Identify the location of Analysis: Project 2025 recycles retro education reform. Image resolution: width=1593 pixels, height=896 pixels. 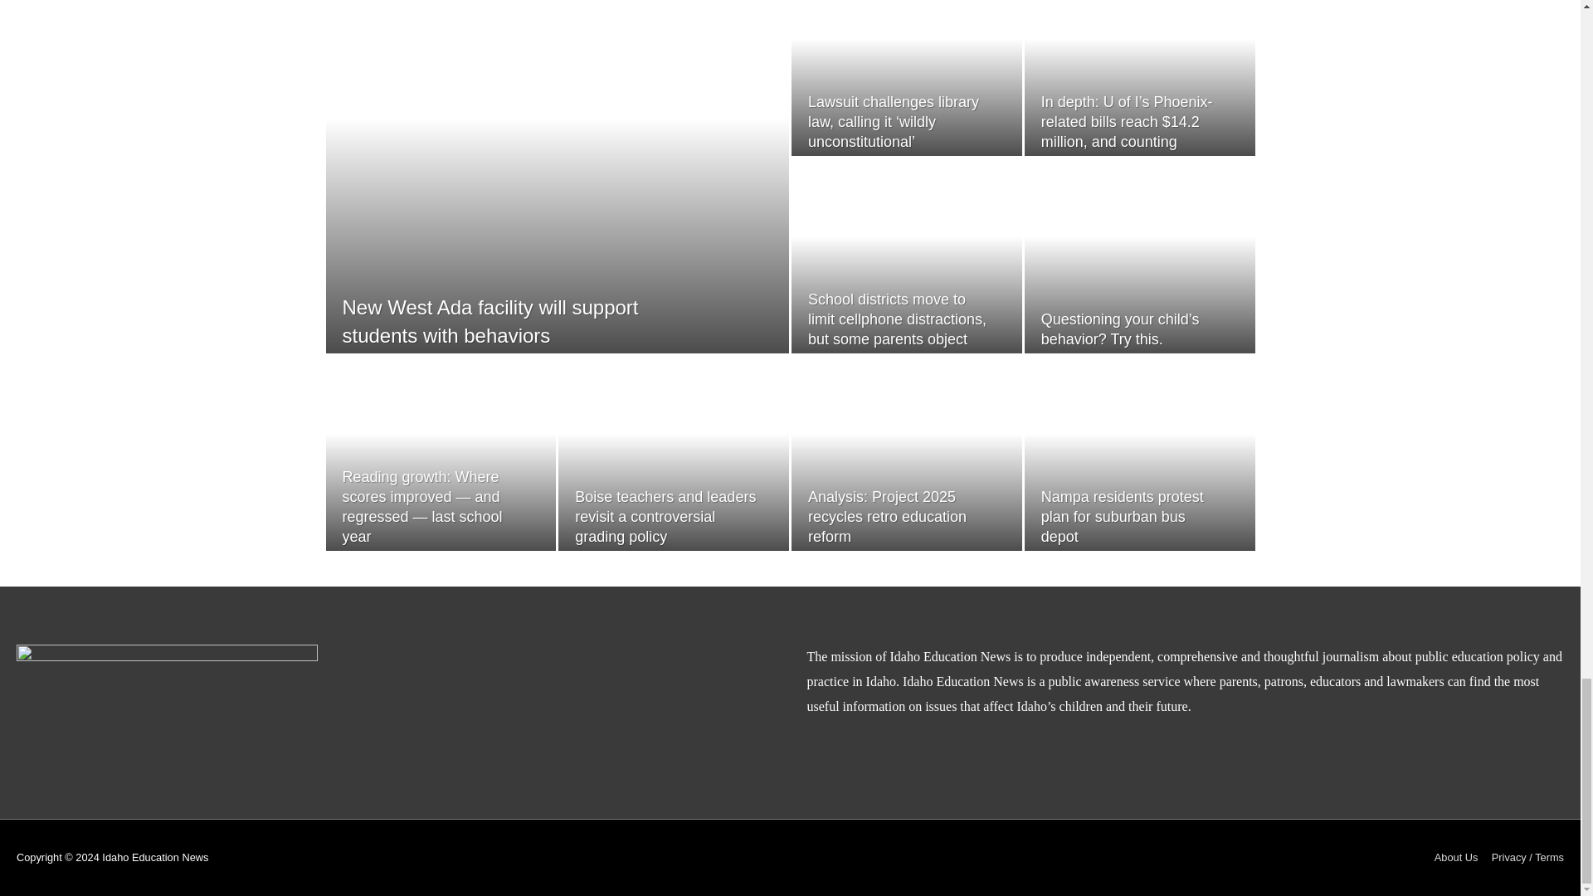
(887, 516).